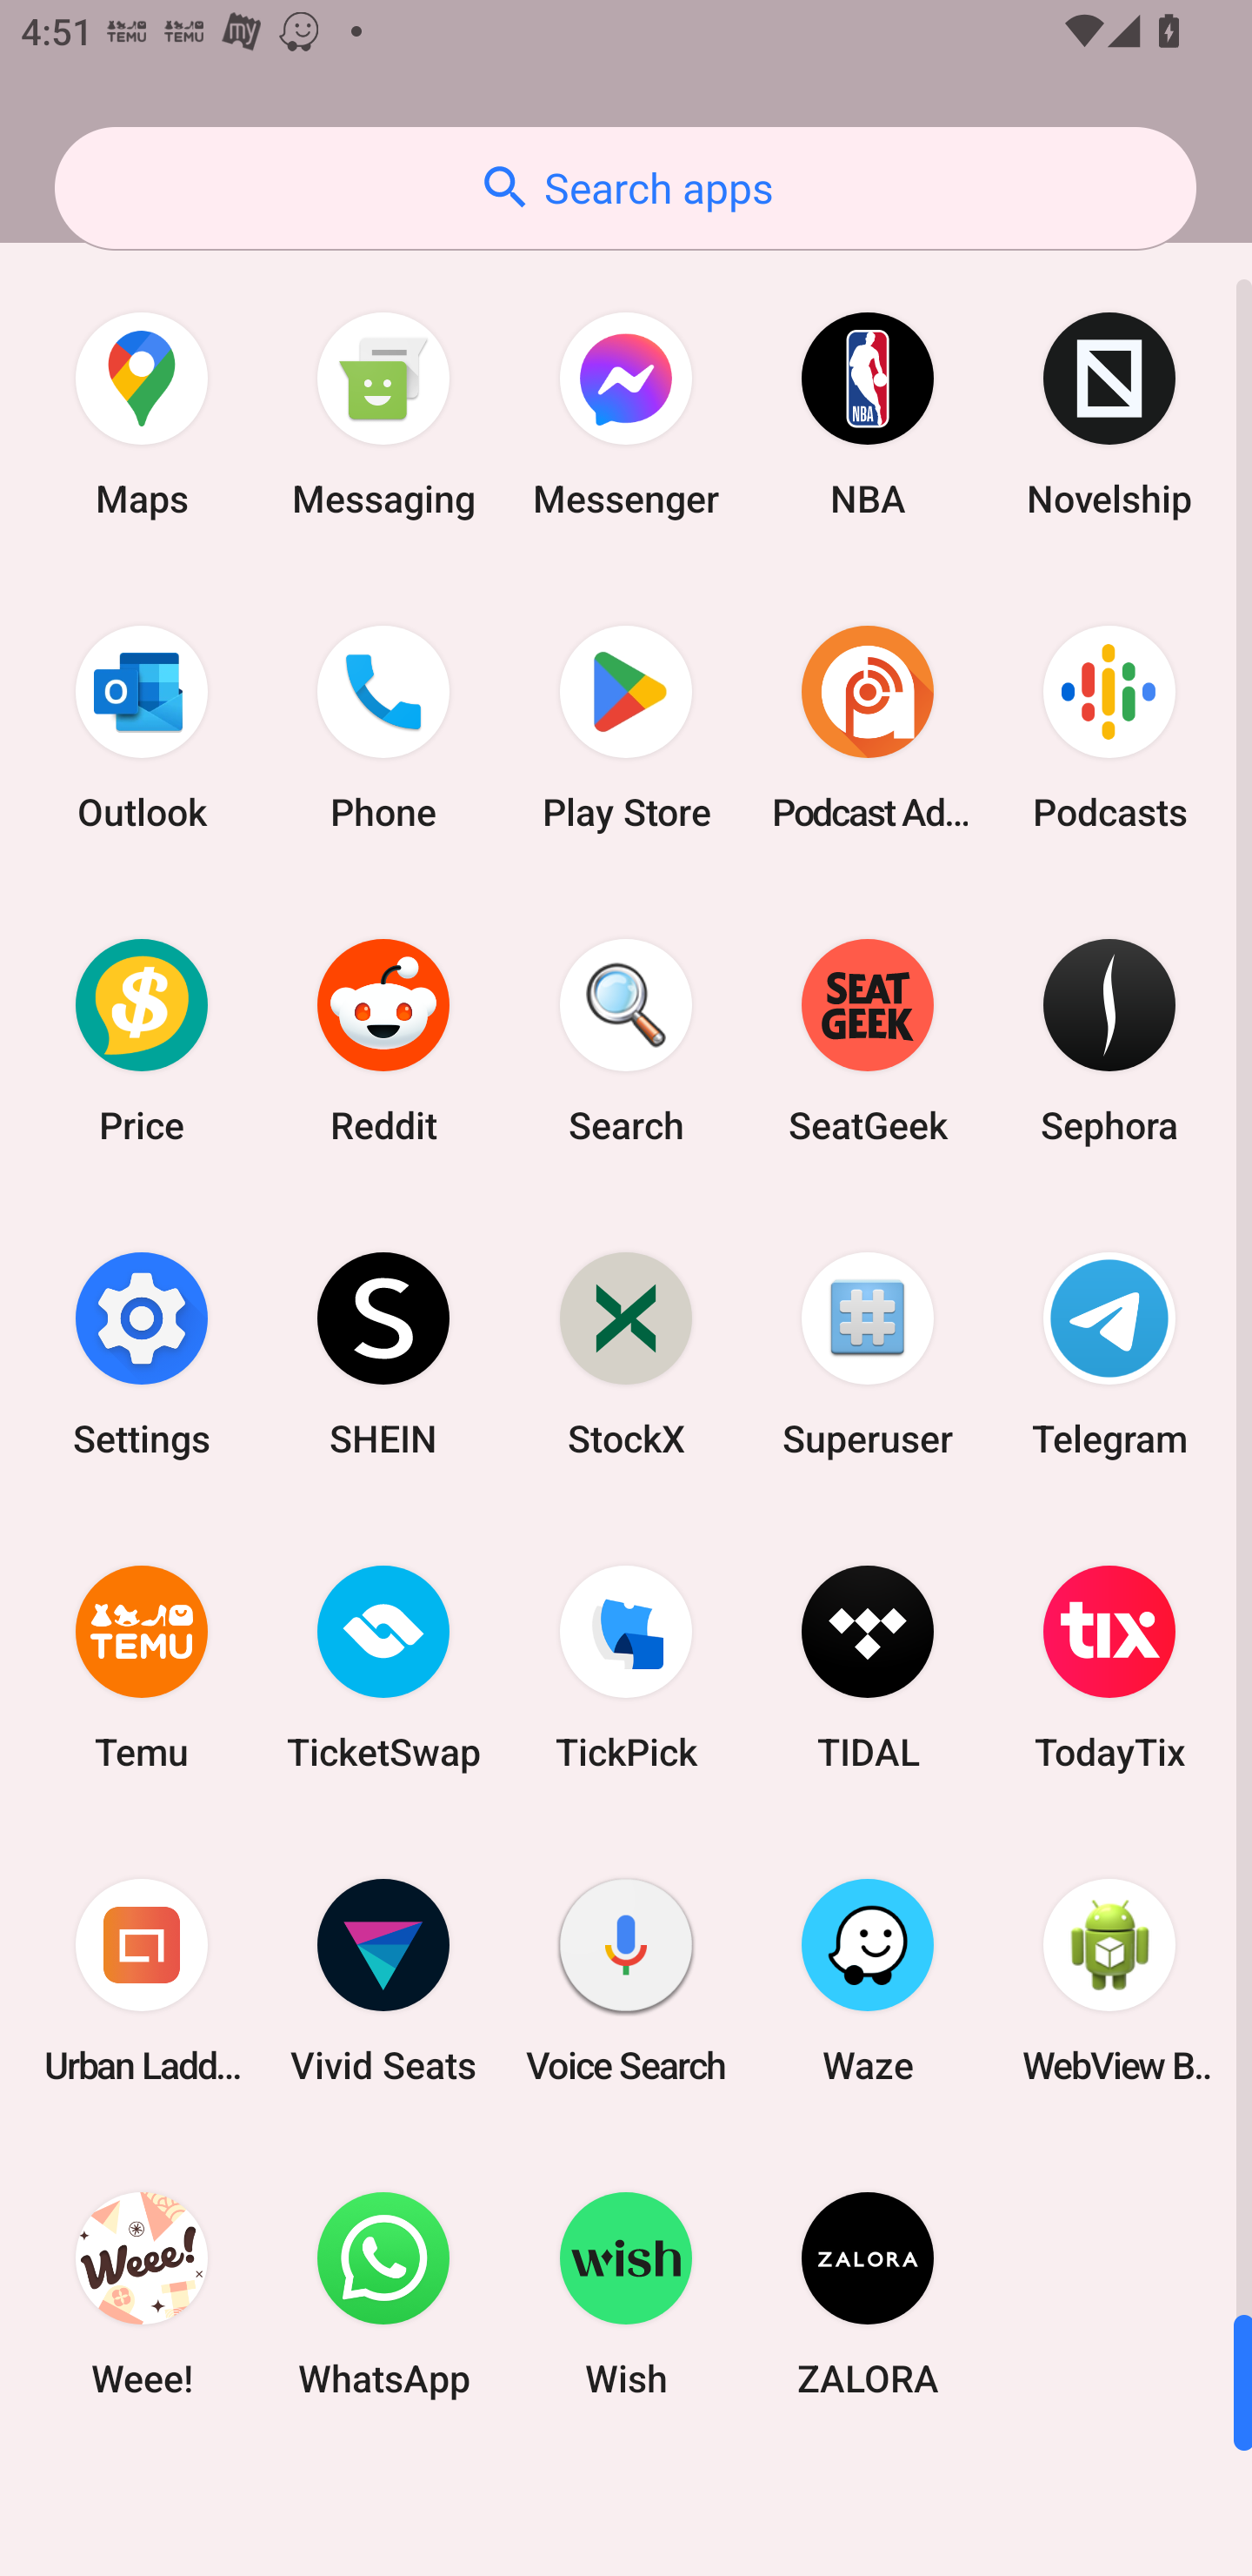  Describe the element at coordinates (626, 1666) in the screenshot. I see `TickPick` at that location.